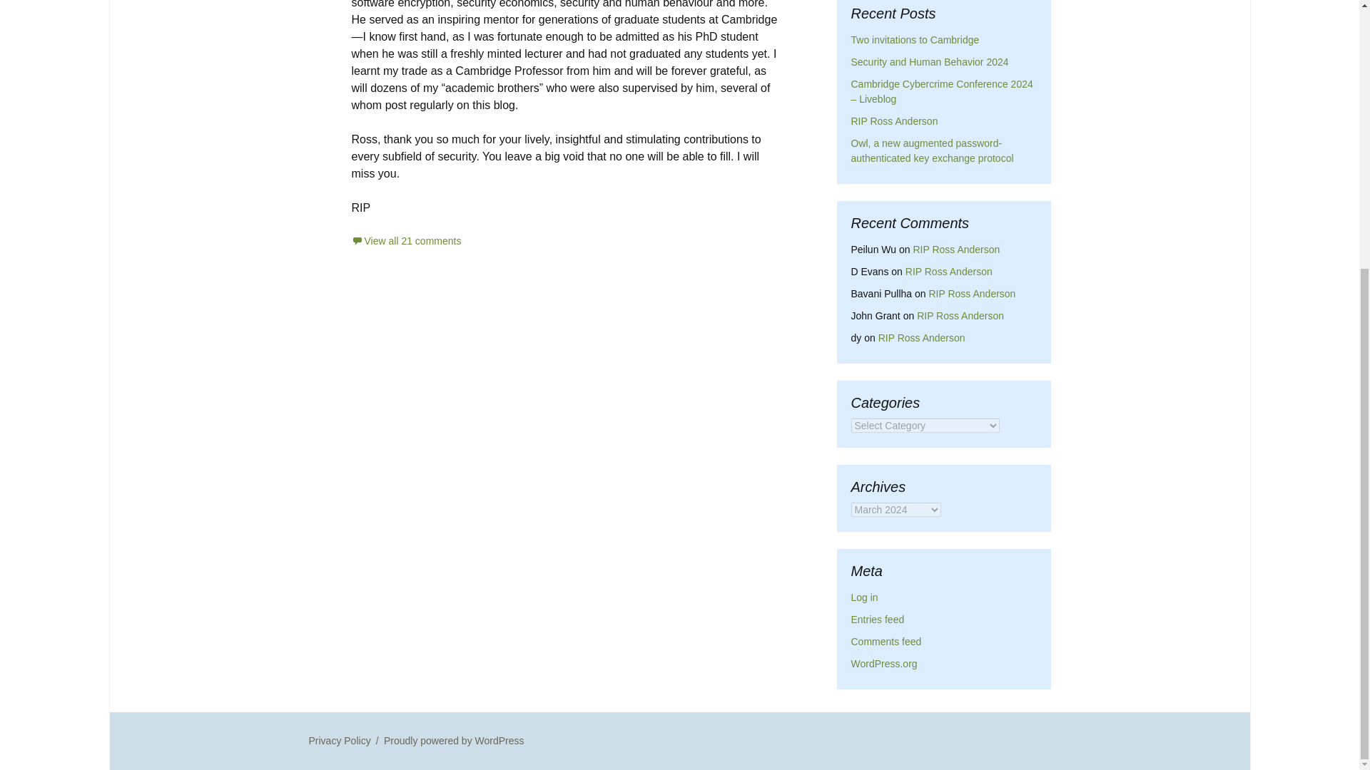  What do you see at coordinates (405, 241) in the screenshot?
I see `View all 21 comments` at bounding box center [405, 241].